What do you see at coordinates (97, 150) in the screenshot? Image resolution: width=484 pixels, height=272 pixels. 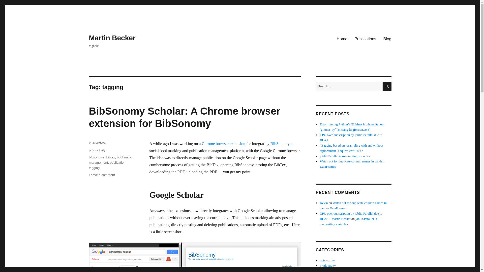 I see `productivity` at bounding box center [97, 150].